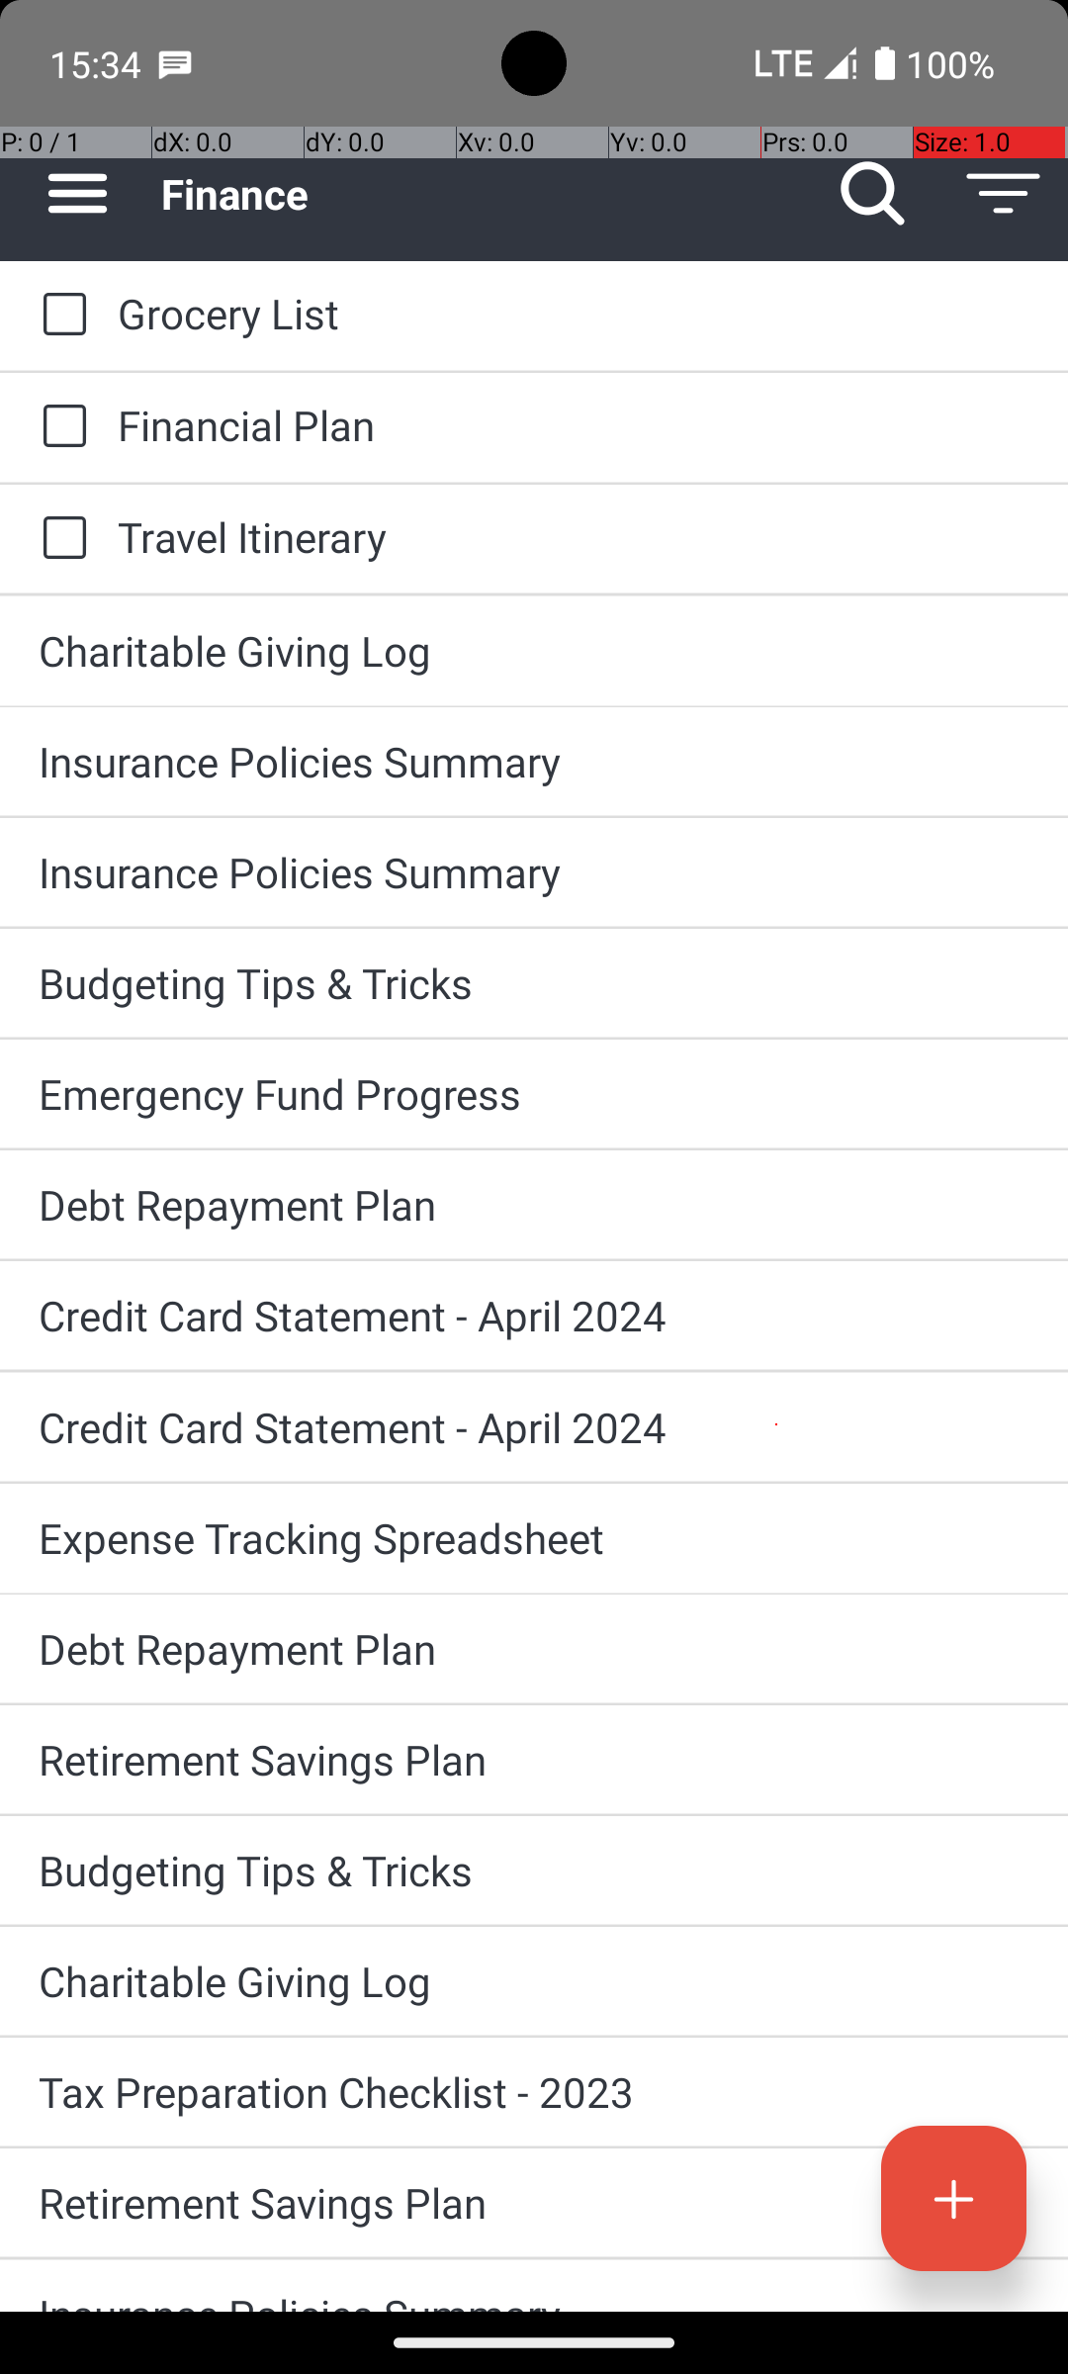 The image size is (1068, 2374). Describe the element at coordinates (534, 762) in the screenshot. I see `Insurance Policies Summary` at that location.